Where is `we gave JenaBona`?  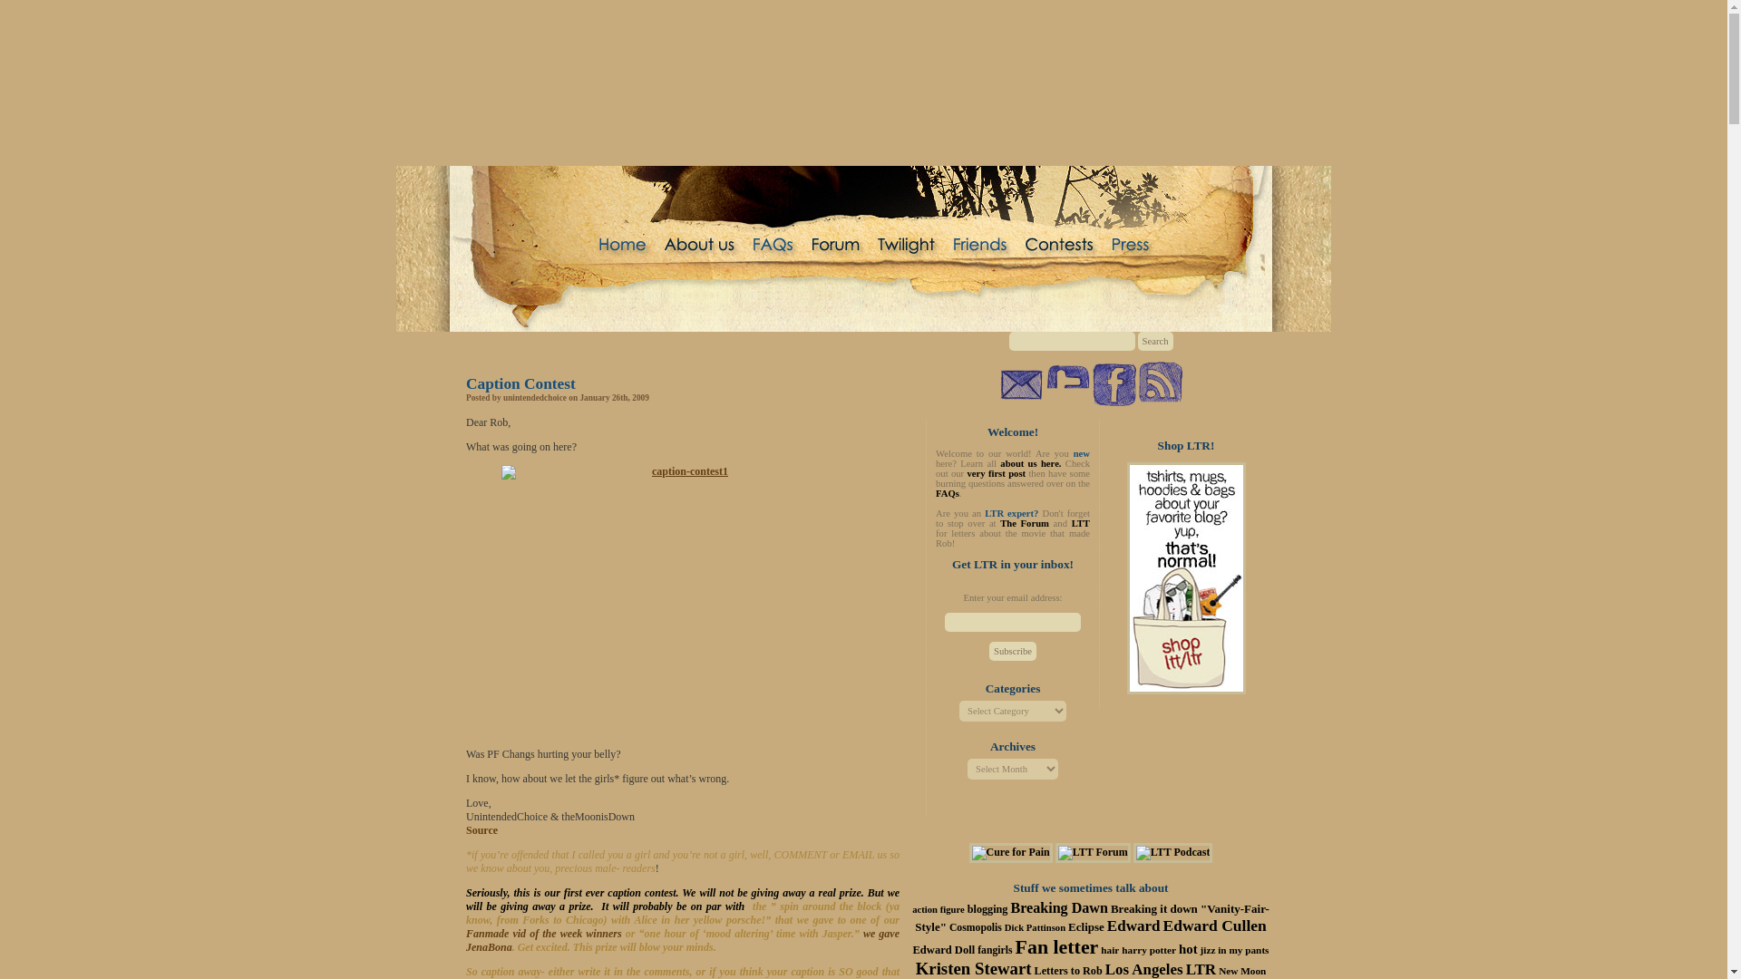
we gave JenaBona is located at coordinates (683, 939).